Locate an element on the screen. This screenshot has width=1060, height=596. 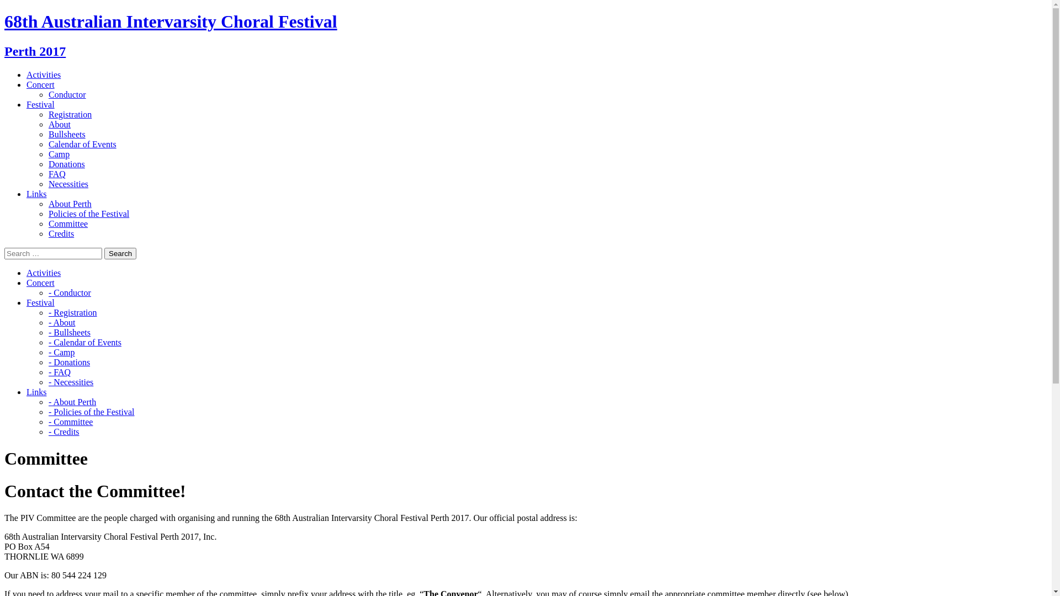
Bullsheets is located at coordinates (67, 135).